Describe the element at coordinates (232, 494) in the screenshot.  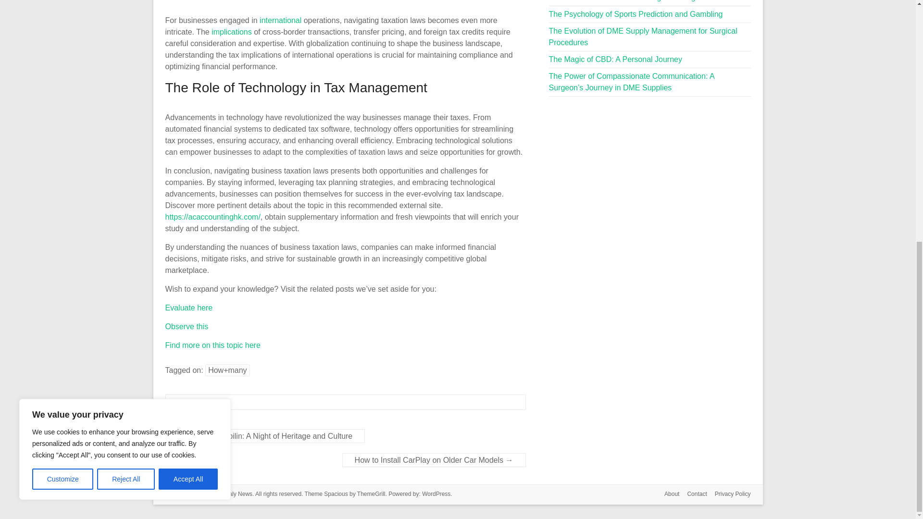
I see `Meg Galy News` at that location.